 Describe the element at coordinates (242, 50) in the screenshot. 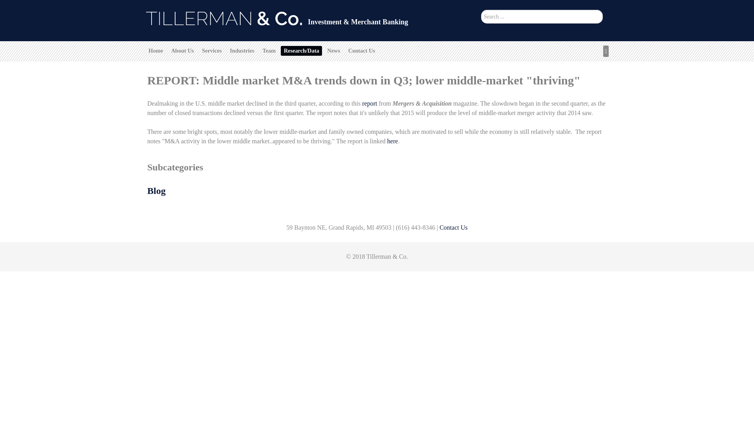

I see `Industries` at that location.